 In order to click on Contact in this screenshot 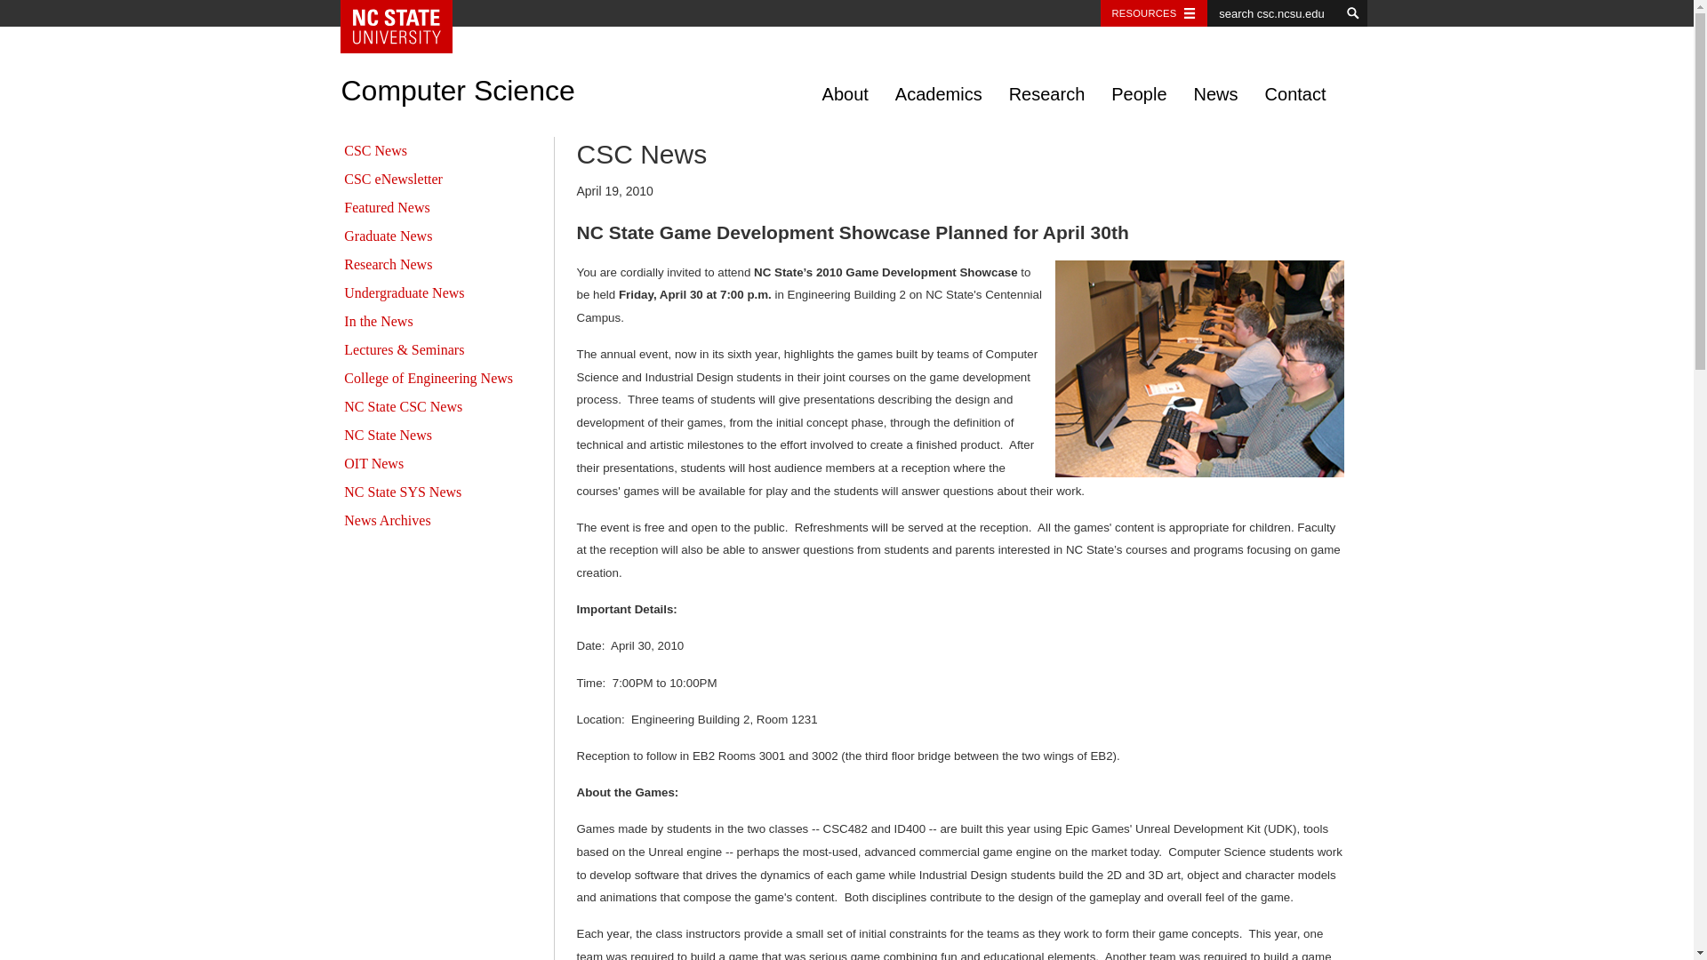, I will do `click(1295, 94)`.